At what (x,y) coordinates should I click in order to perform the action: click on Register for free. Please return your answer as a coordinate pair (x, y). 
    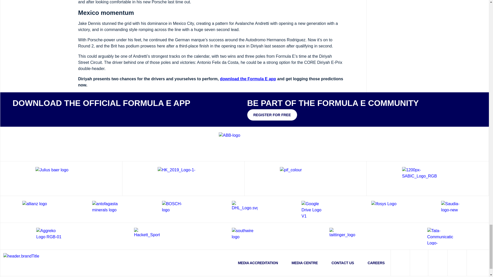
    Looking at the image, I should click on (272, 115).